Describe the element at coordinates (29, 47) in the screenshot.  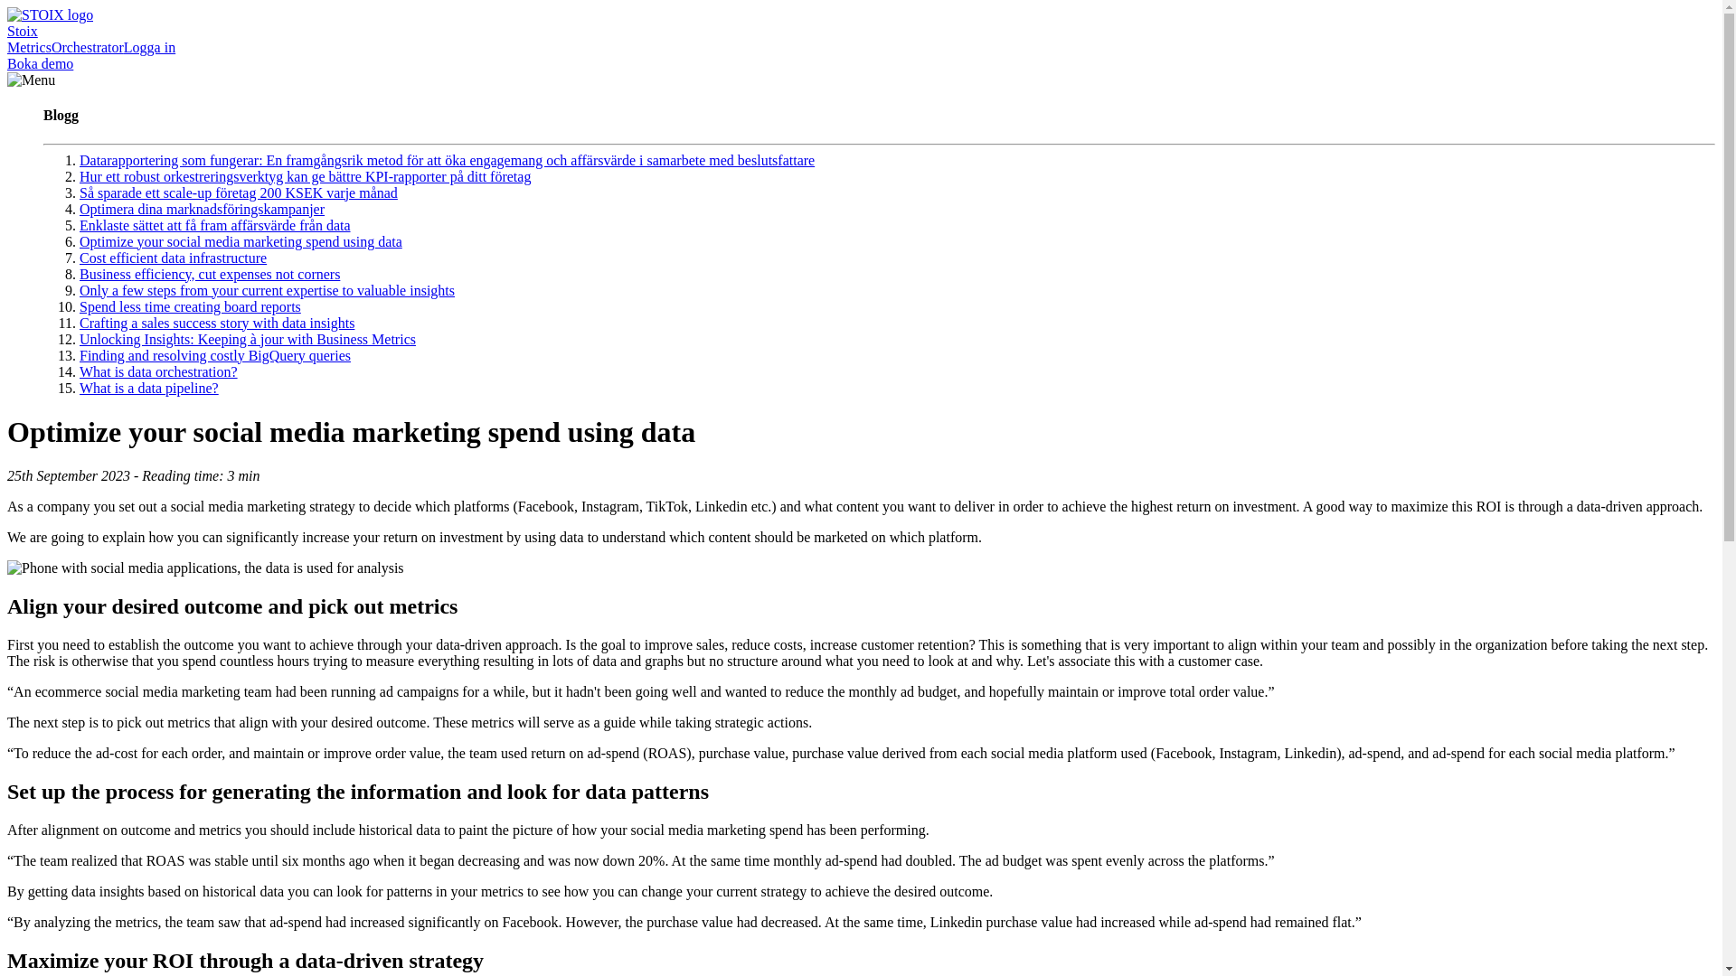
I see `Metrics` at that location.